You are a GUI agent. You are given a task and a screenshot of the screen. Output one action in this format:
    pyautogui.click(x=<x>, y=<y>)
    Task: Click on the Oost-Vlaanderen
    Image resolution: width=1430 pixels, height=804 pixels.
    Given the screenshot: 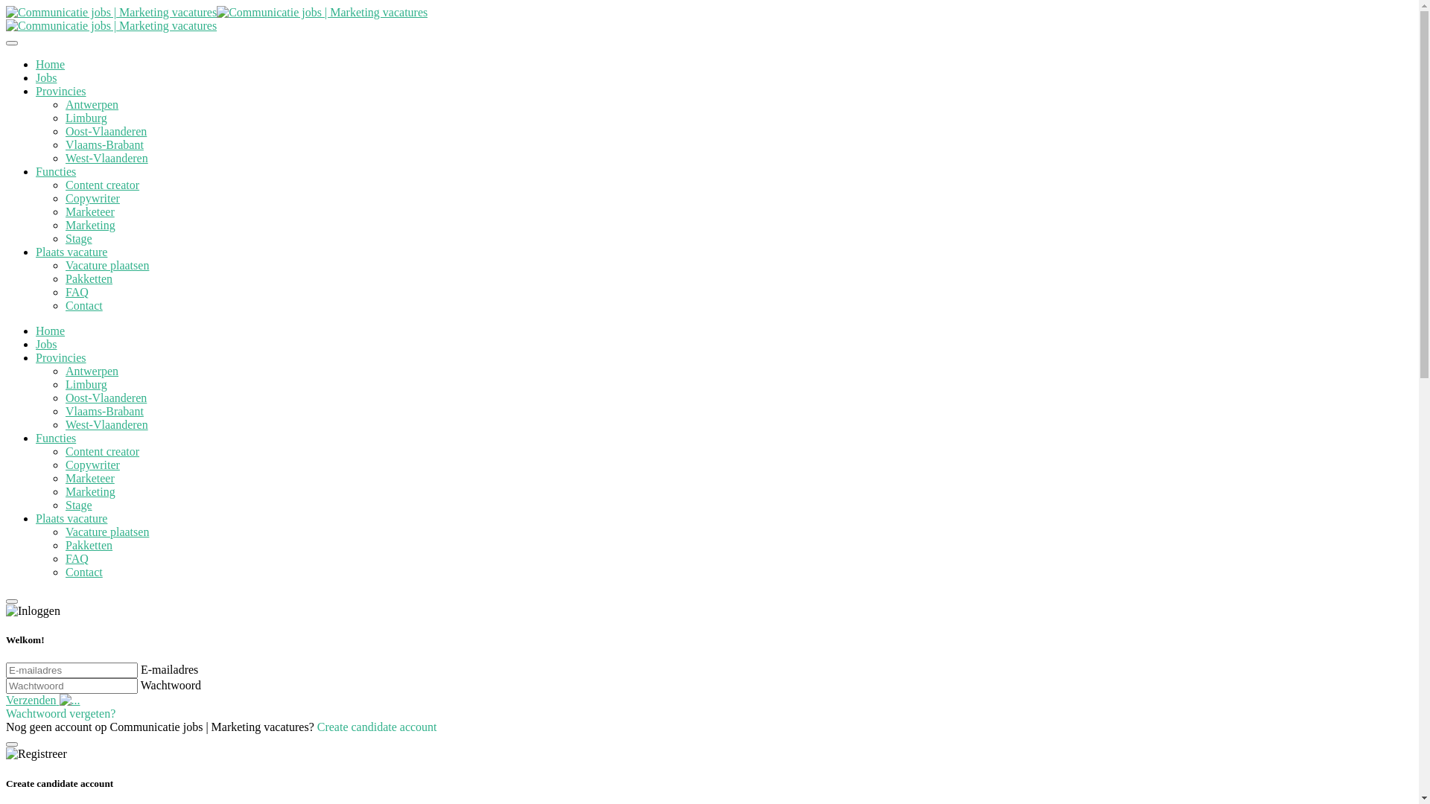 What is the action you would take?
    pyautogui.click(x=106, y=131)
    